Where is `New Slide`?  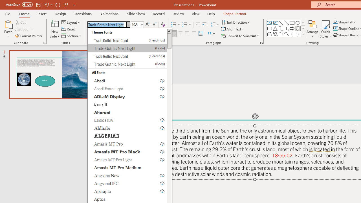 New Slide is located at coordinates (55, 29).